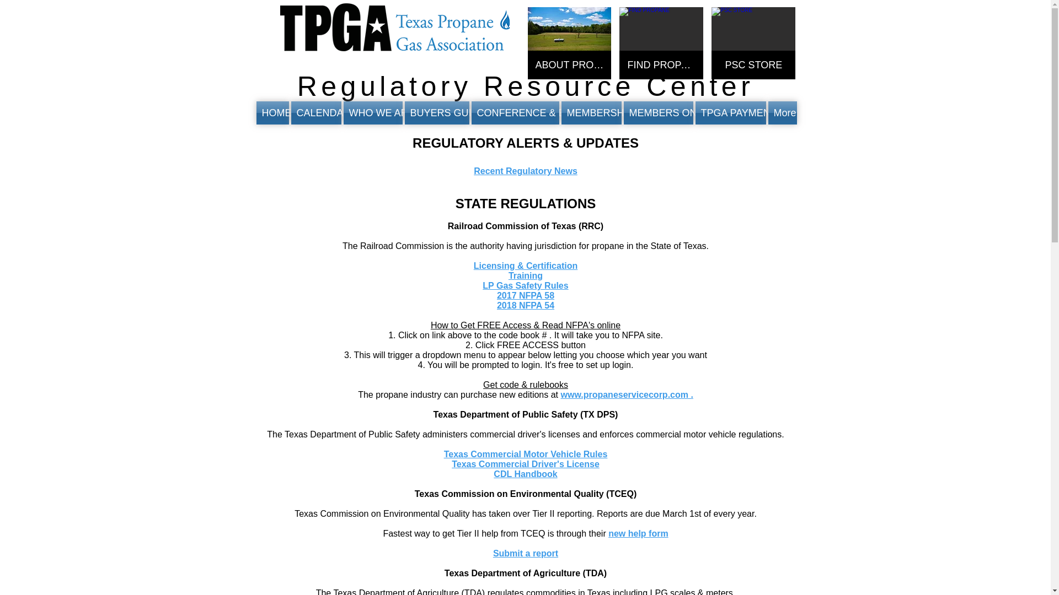  Describe the element at coordinates (626, 394) in the screenshot. I see `www.propaneservicecorp.com .` at that location.